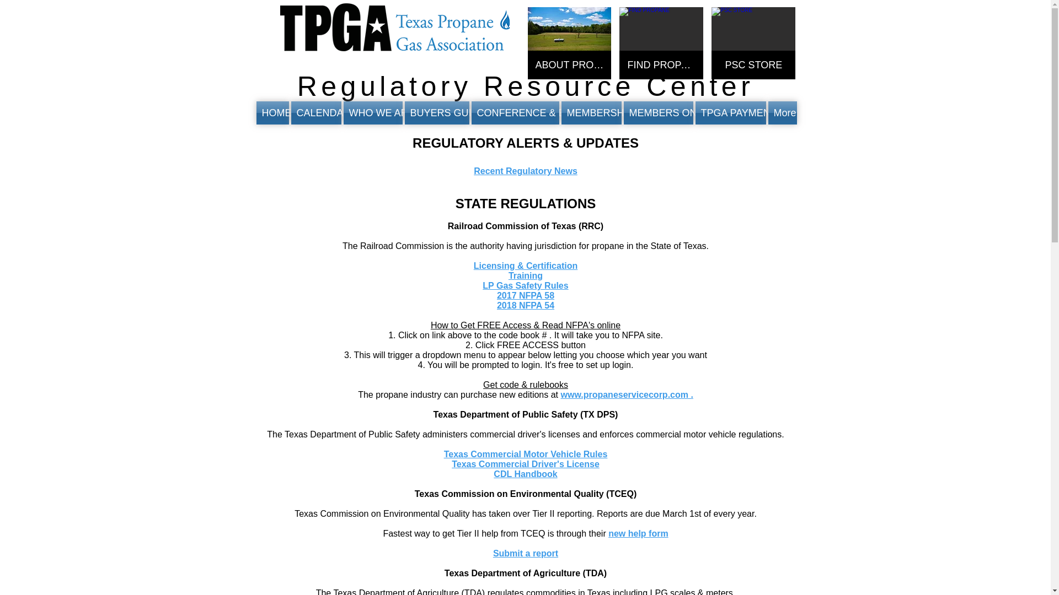  Describe the element at coordinates (626, 394) in the screenshot. I see `www.propaneservicecorp.com .` at that location.